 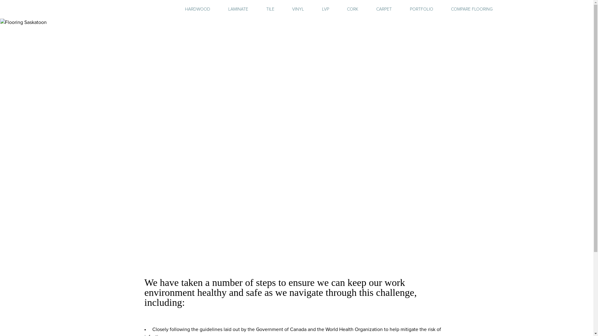 I want to click on LVP, so click(x=326, y=9).